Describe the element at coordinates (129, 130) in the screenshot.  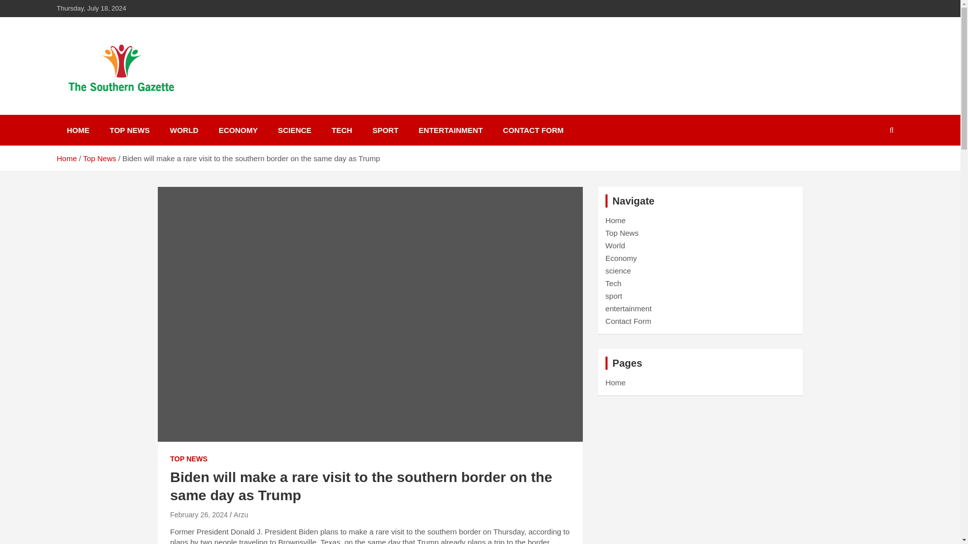
I see `TOP NEWS` at that location.